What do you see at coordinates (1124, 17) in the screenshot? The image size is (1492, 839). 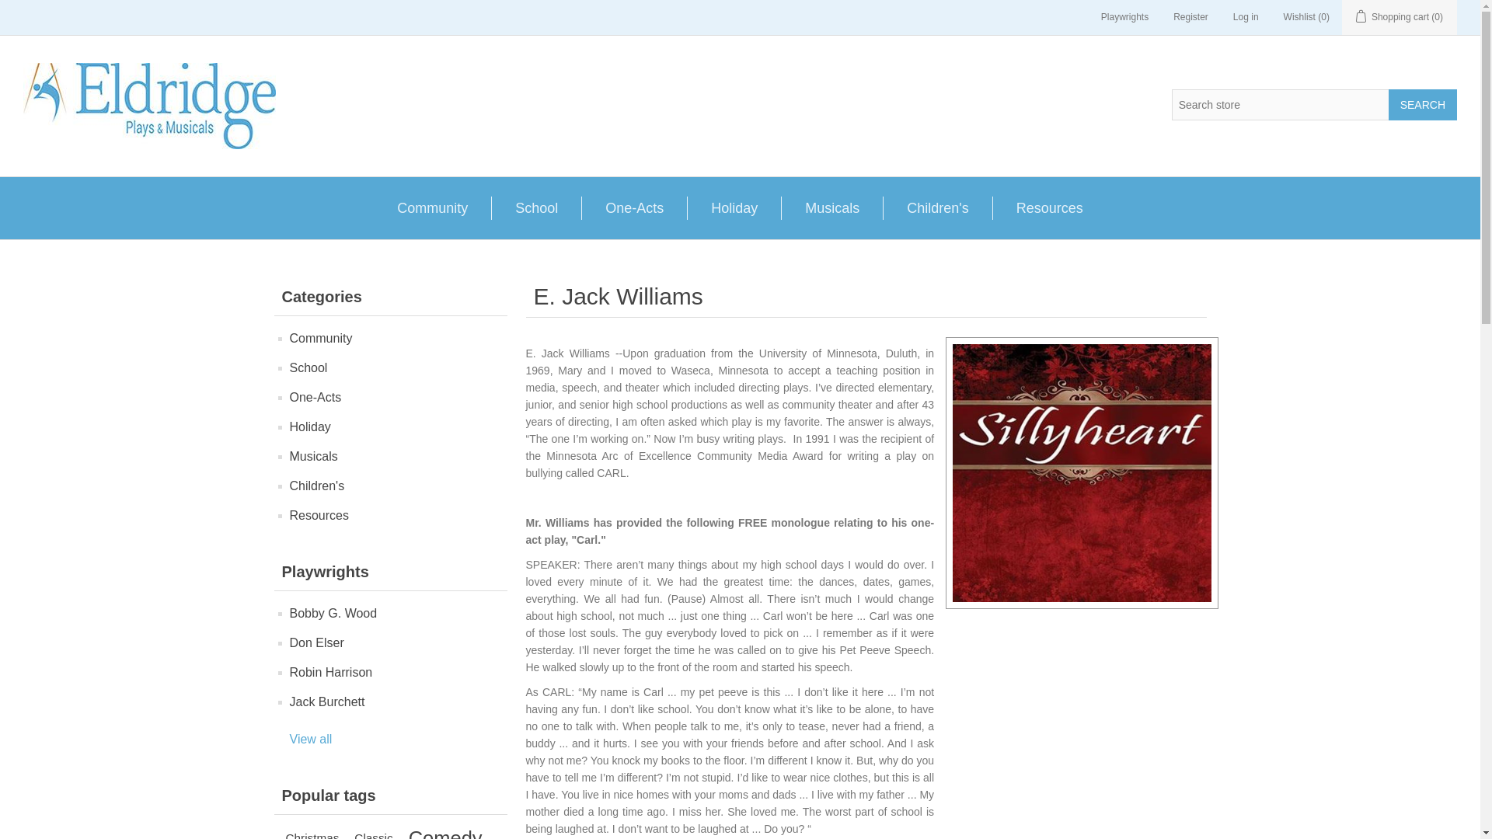 I see `Playwrights` at bounding box center [1124, 17].